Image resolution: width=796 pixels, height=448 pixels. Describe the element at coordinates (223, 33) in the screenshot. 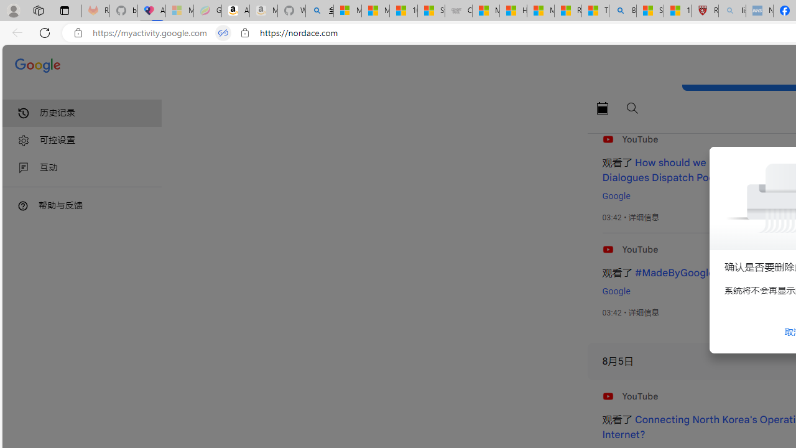

I see `Tabs in split screen` at that location.